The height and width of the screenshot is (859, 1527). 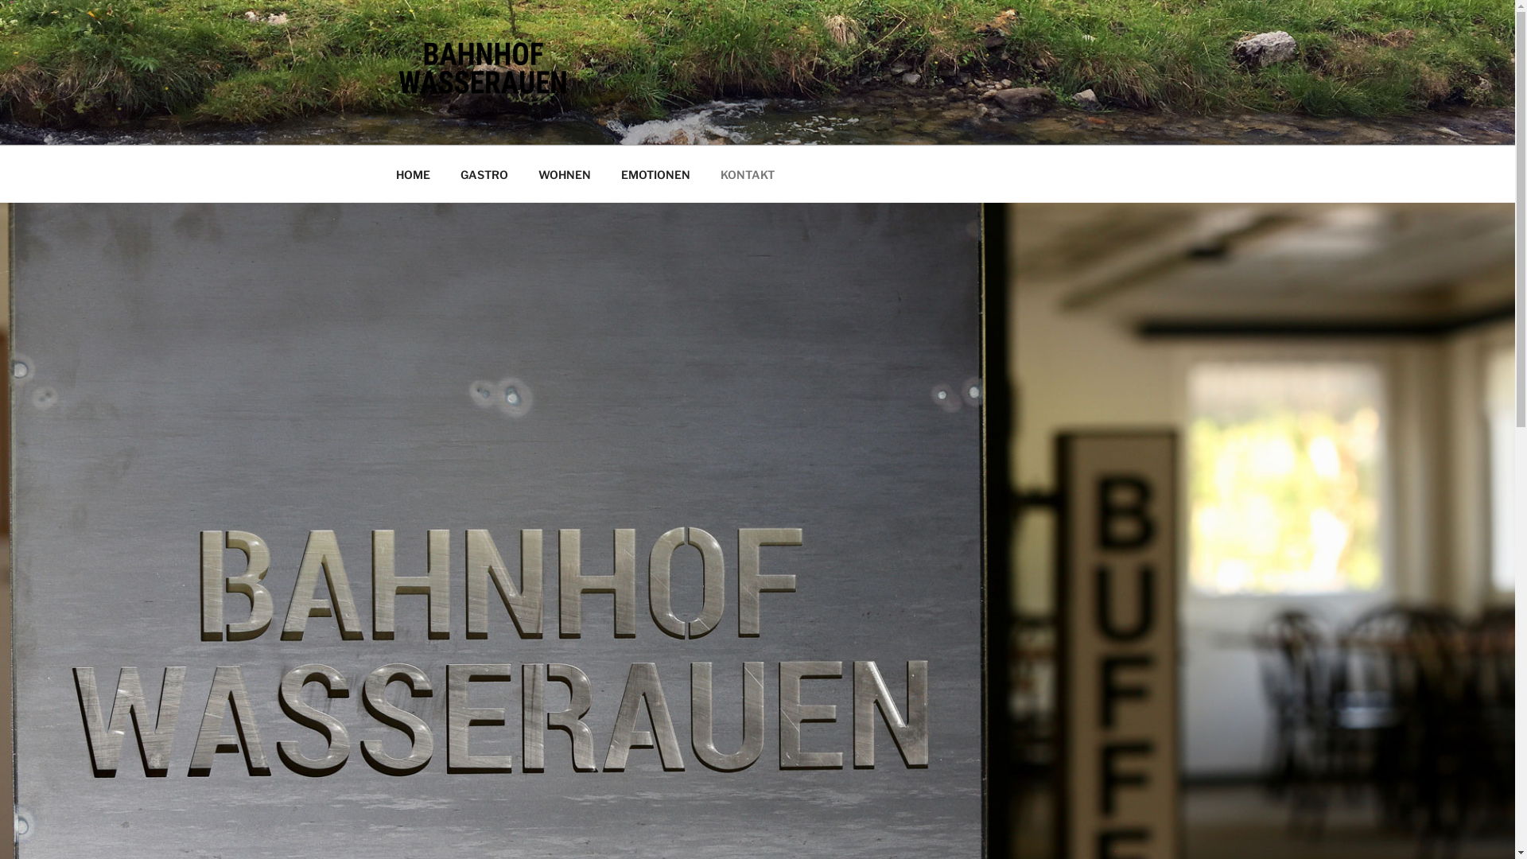 What do you see at coordinates (485, 173) in the screenshot?
I see `GASTRO` at bounding box center [485, 173].